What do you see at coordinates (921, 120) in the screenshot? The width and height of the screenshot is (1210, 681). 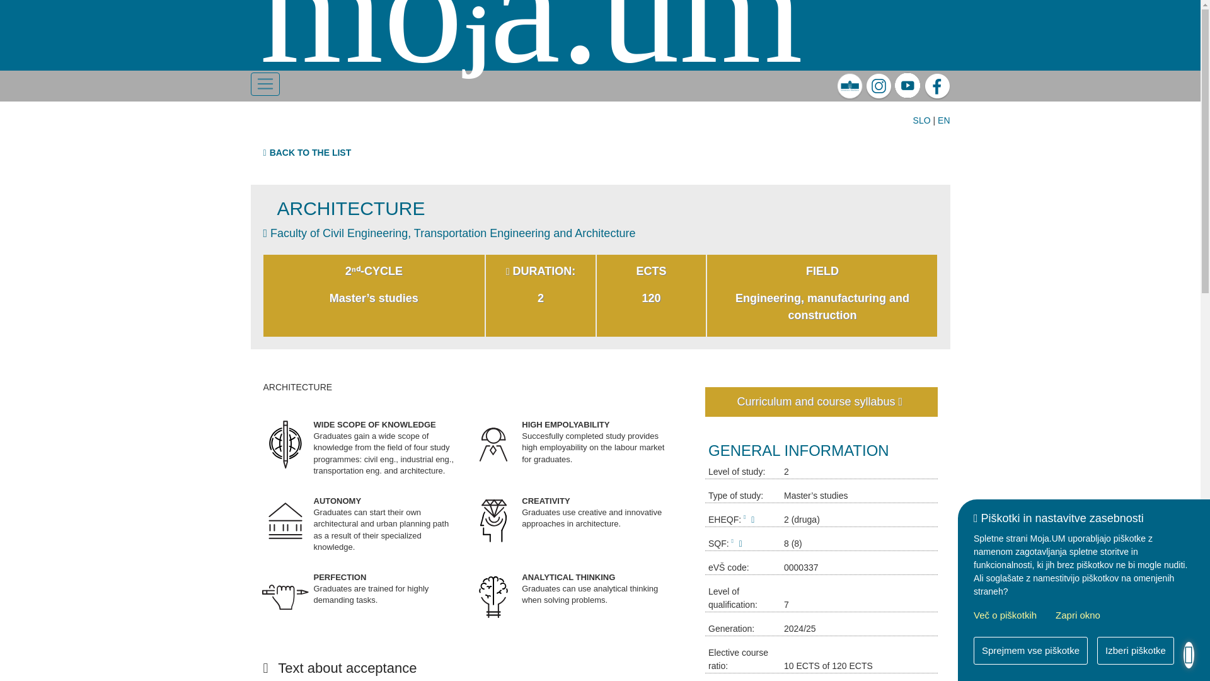 I see `SLO` at bounding box center [921, 120].